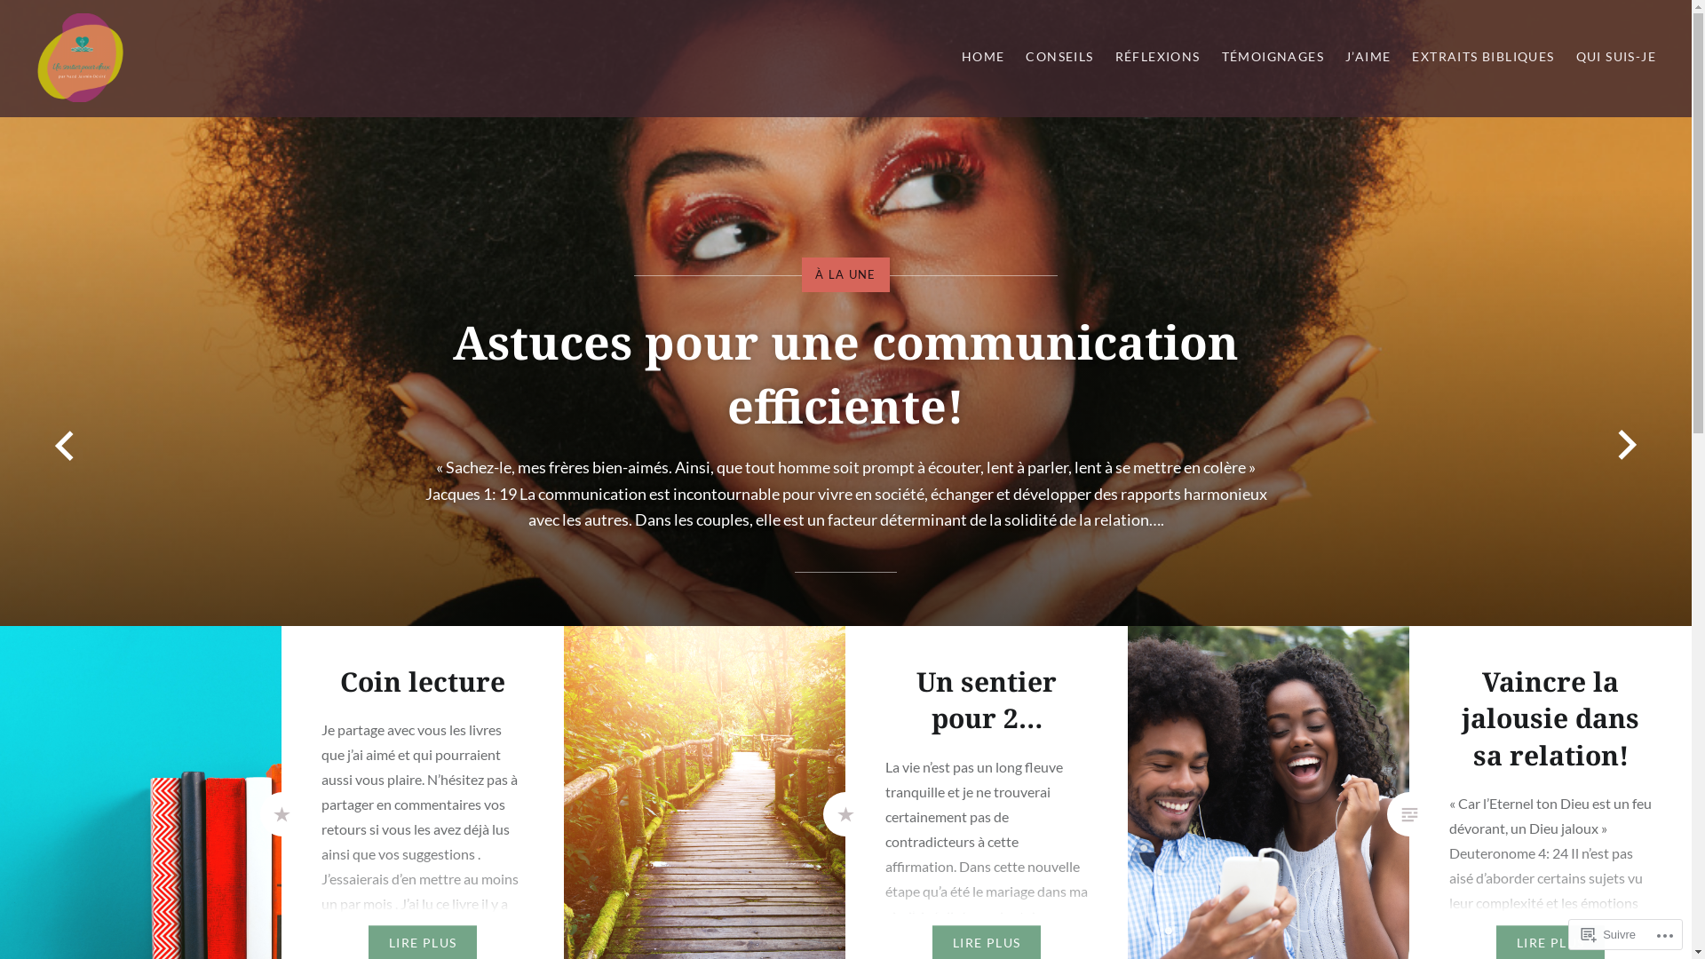 This screenshot has height=959, width=1705. I want to click on Coin lecture, so click(423, 682).